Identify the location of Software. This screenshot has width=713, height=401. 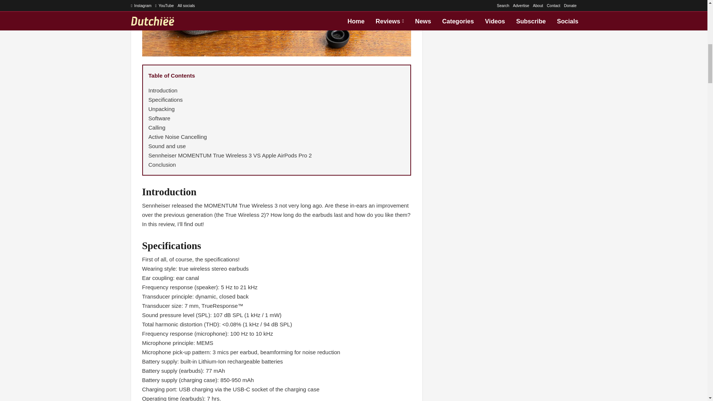
(159, 118).